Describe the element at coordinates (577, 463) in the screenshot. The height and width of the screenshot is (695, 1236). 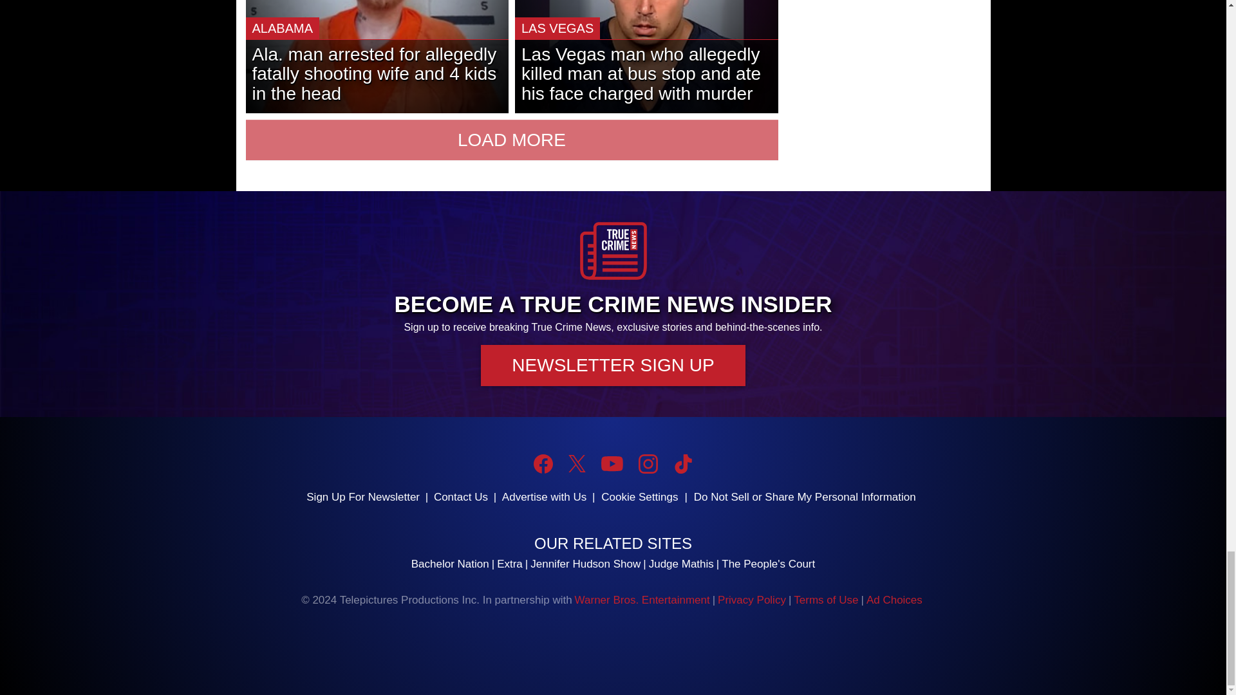
I see `Twitter` at that location.